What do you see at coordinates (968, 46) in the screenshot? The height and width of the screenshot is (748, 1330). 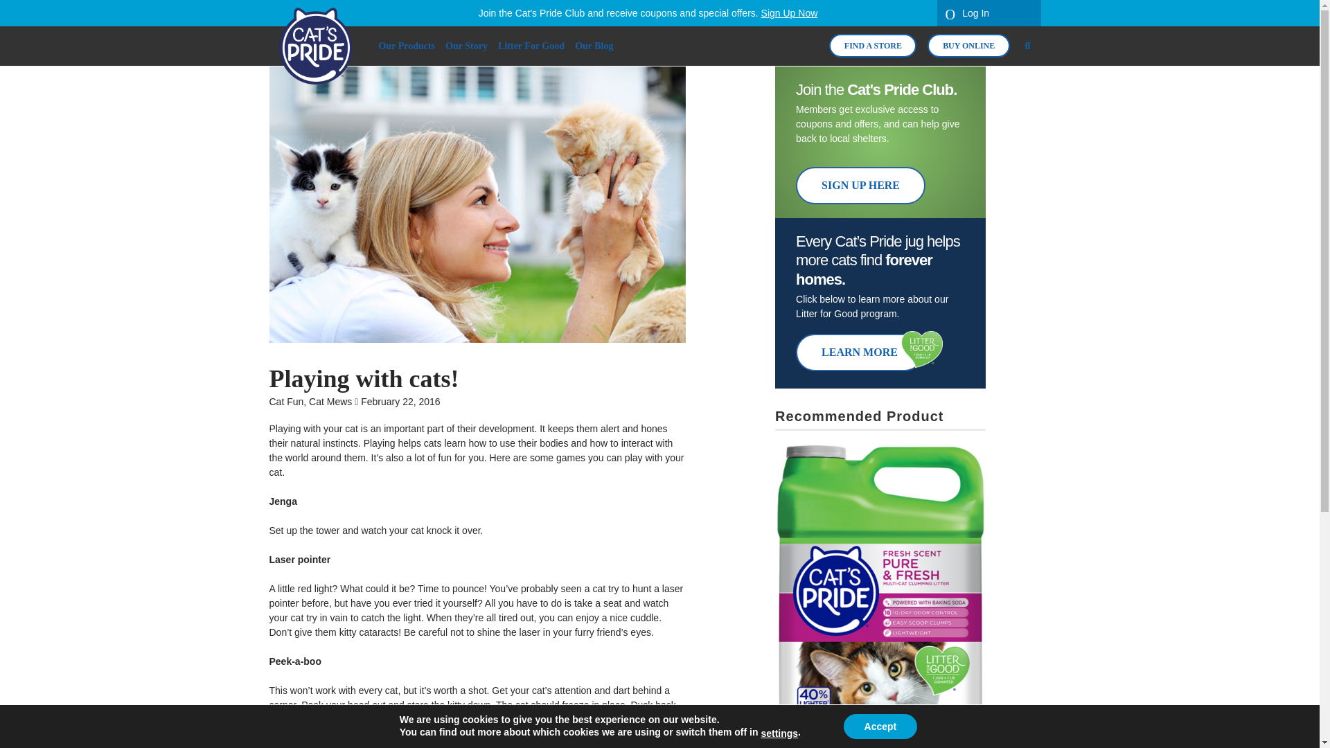 I see `BUY ONLINE` at bounding box center [968, 46].